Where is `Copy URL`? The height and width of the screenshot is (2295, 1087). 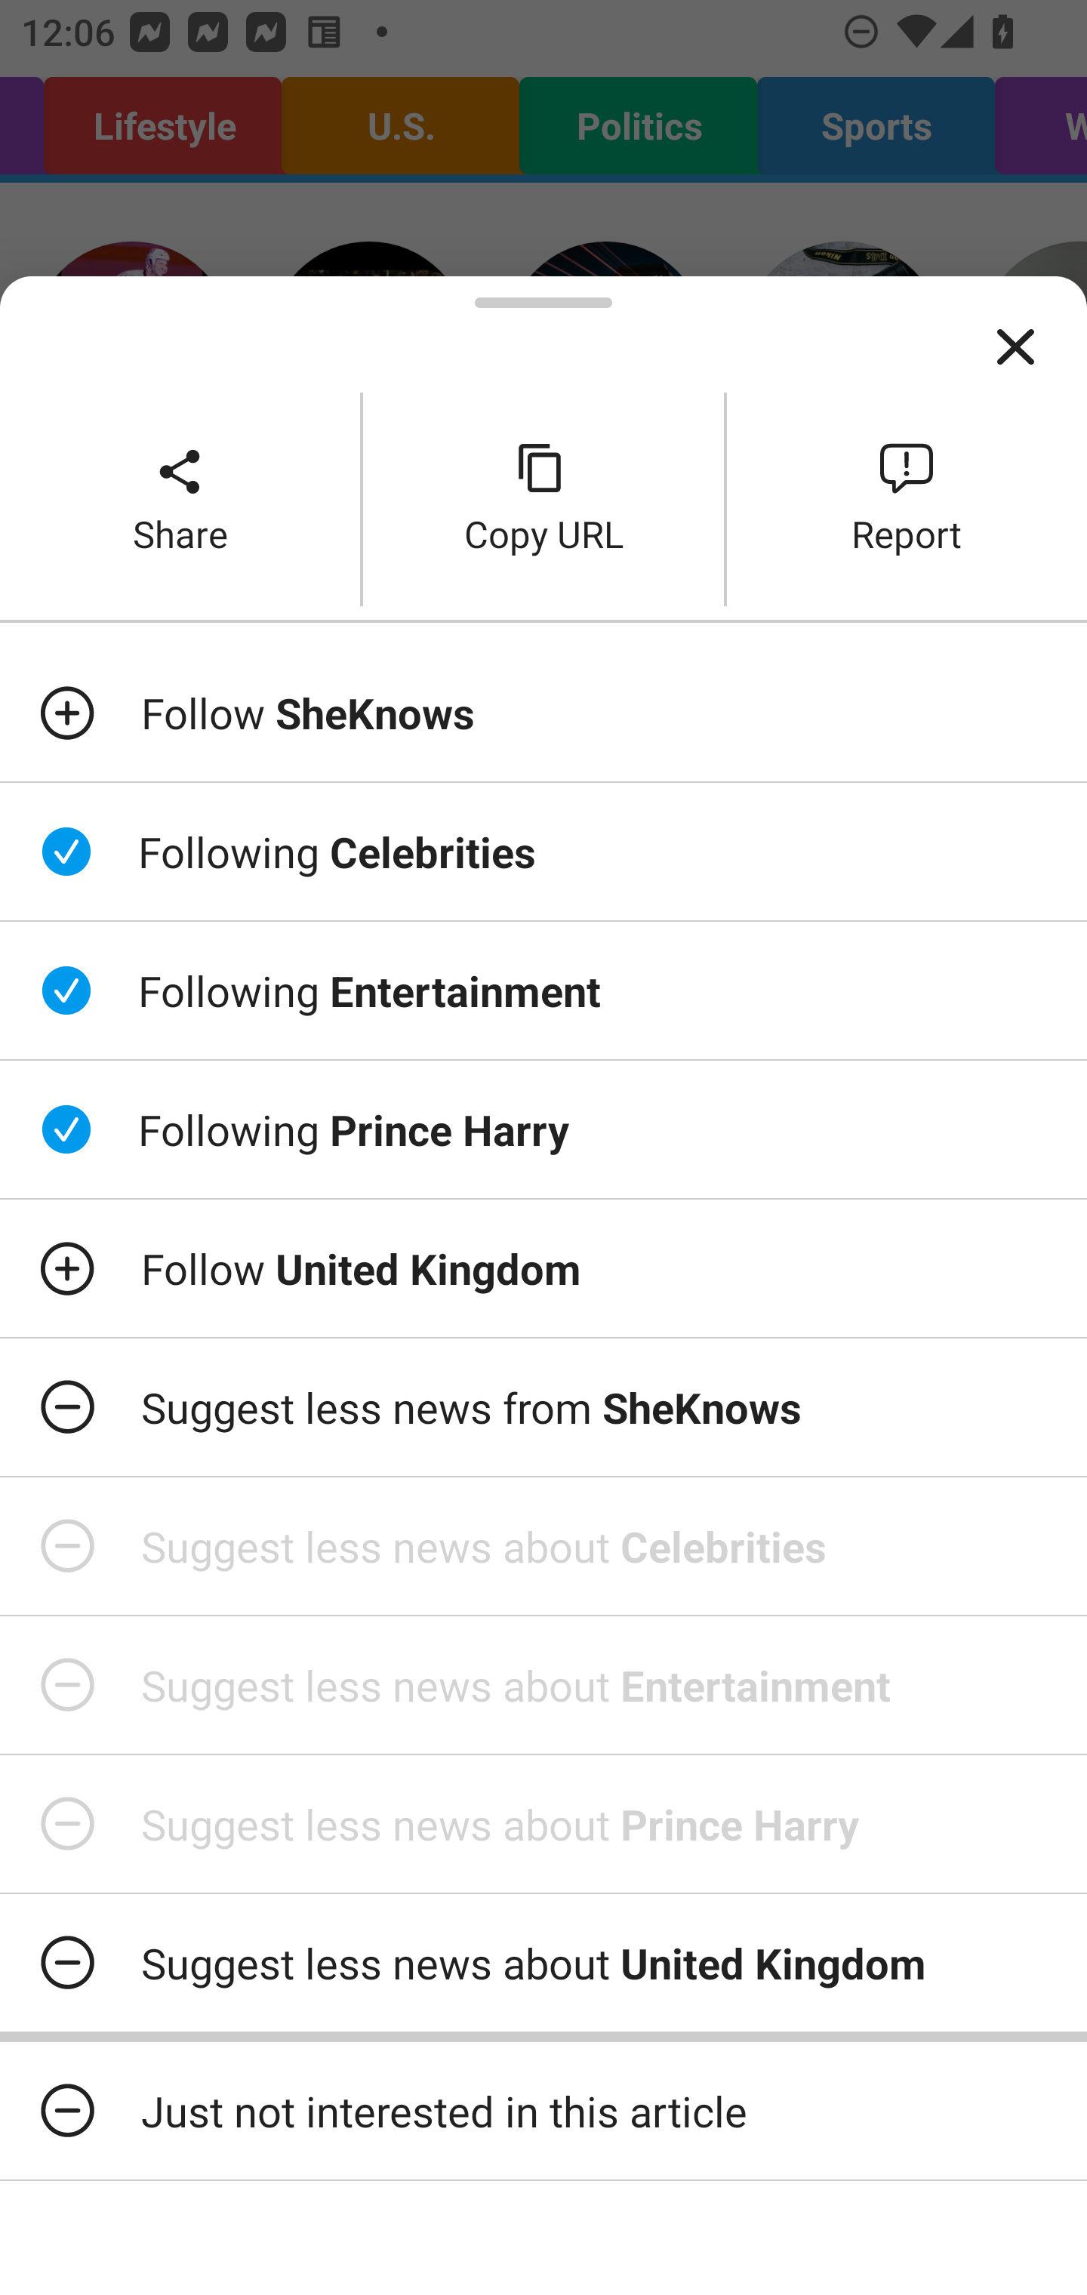 Copy URL is located at coordinates (543, 498).